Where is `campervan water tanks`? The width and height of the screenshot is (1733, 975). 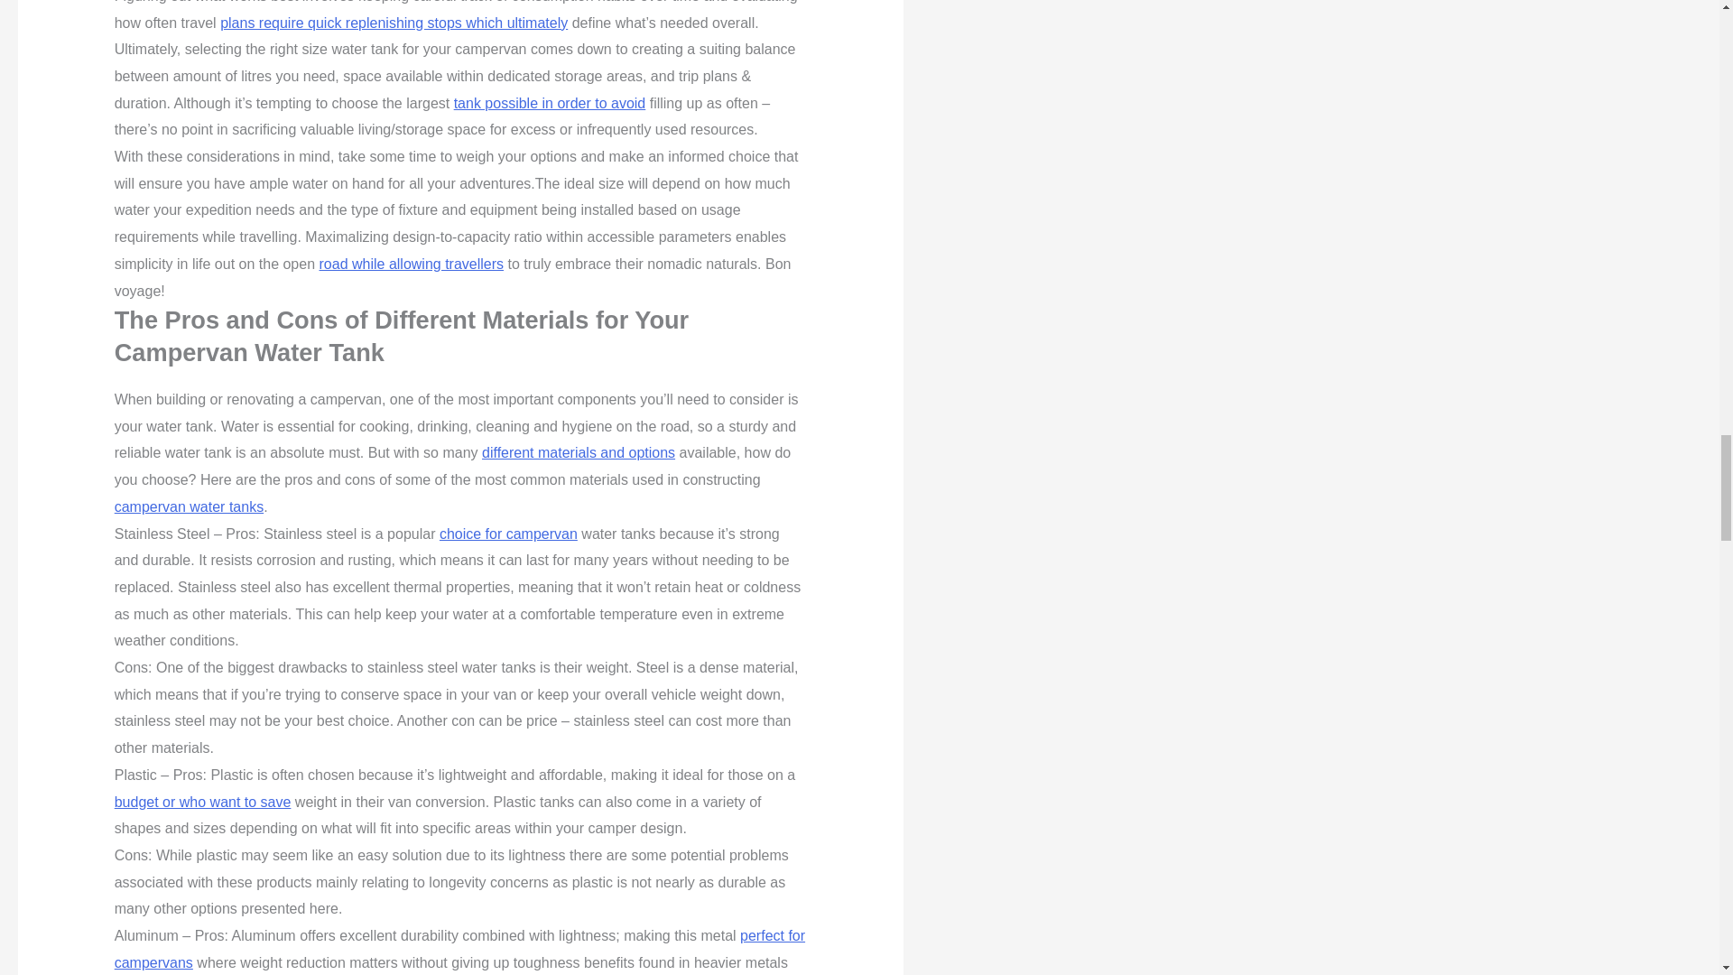 campervan water tanks is located at coordinates (188, 506).